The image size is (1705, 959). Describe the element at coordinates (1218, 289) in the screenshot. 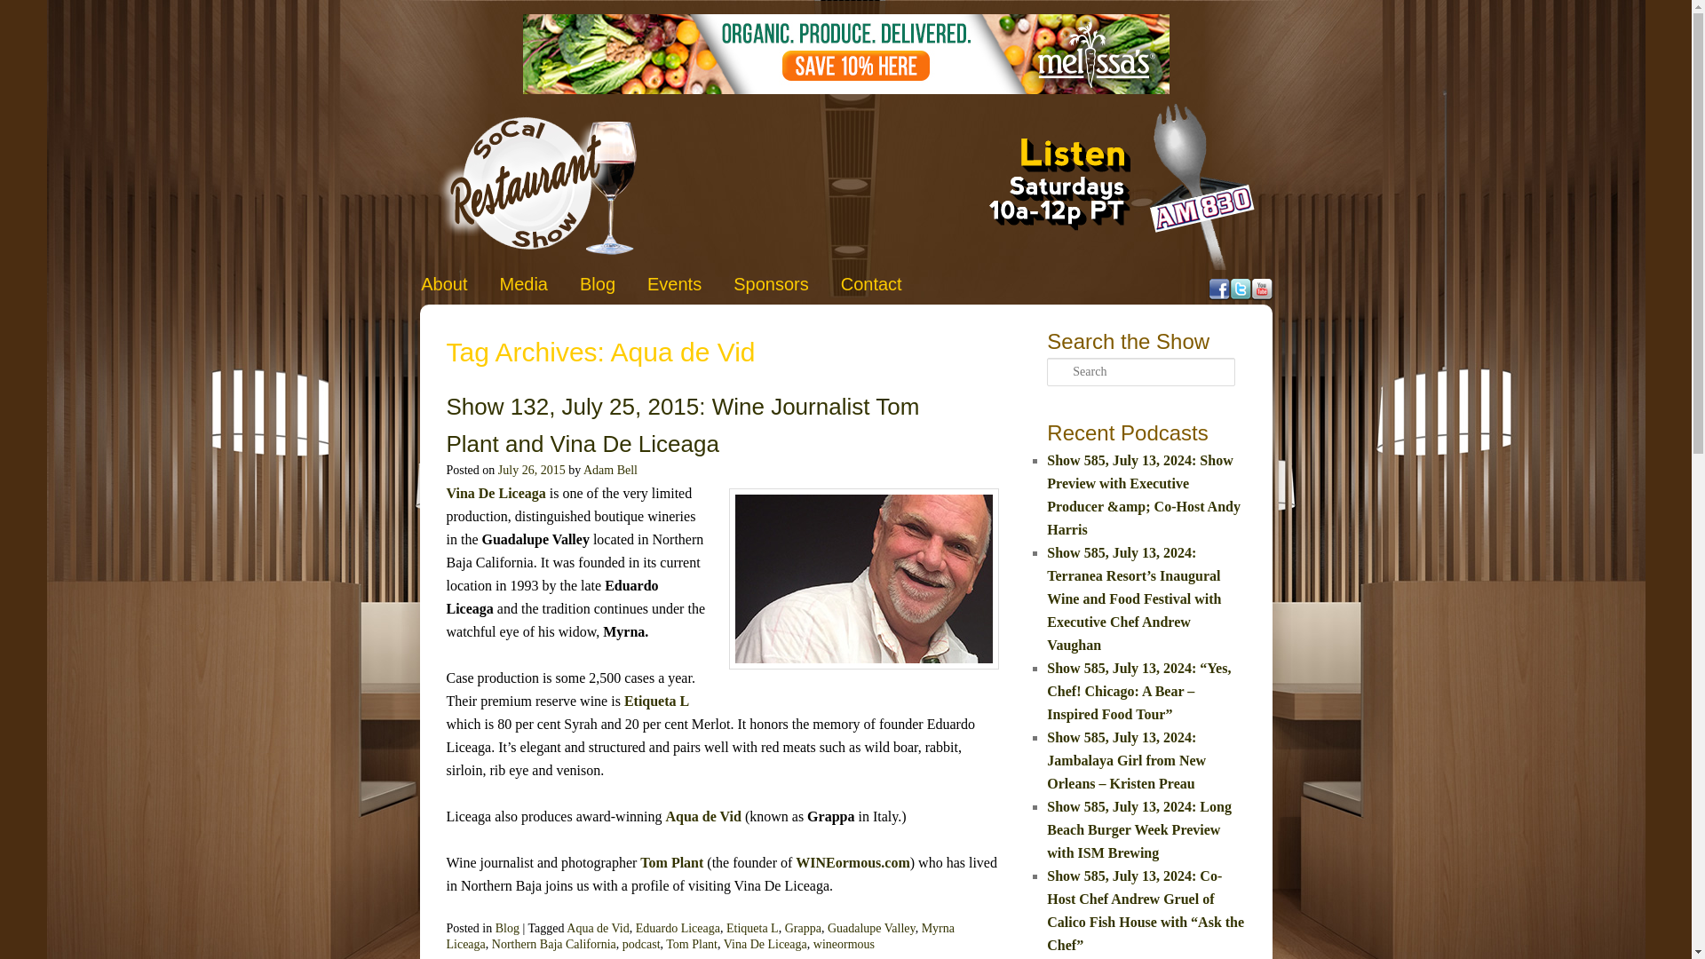

I see `Facebook` at that location.